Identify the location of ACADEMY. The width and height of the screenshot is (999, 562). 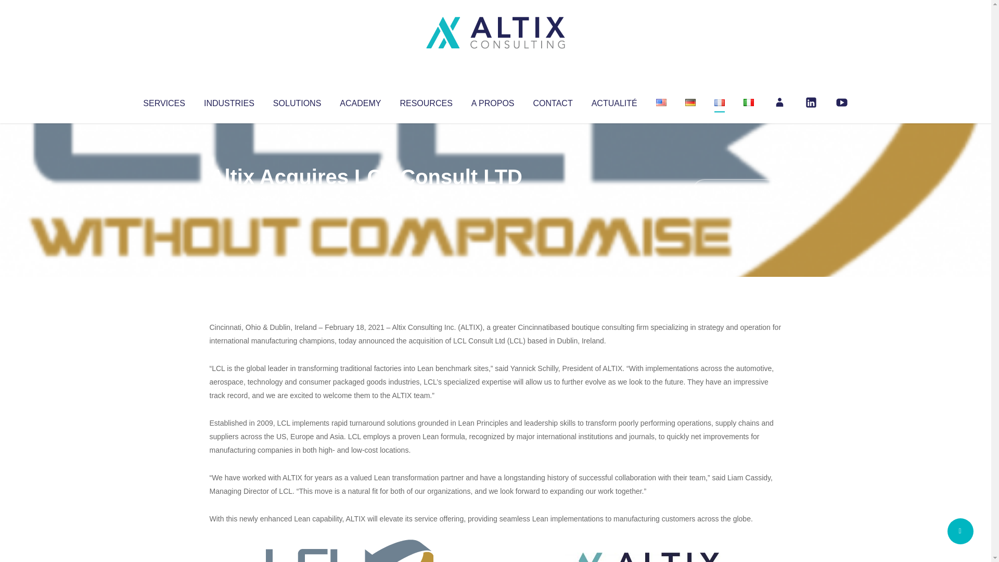
(360, 101).